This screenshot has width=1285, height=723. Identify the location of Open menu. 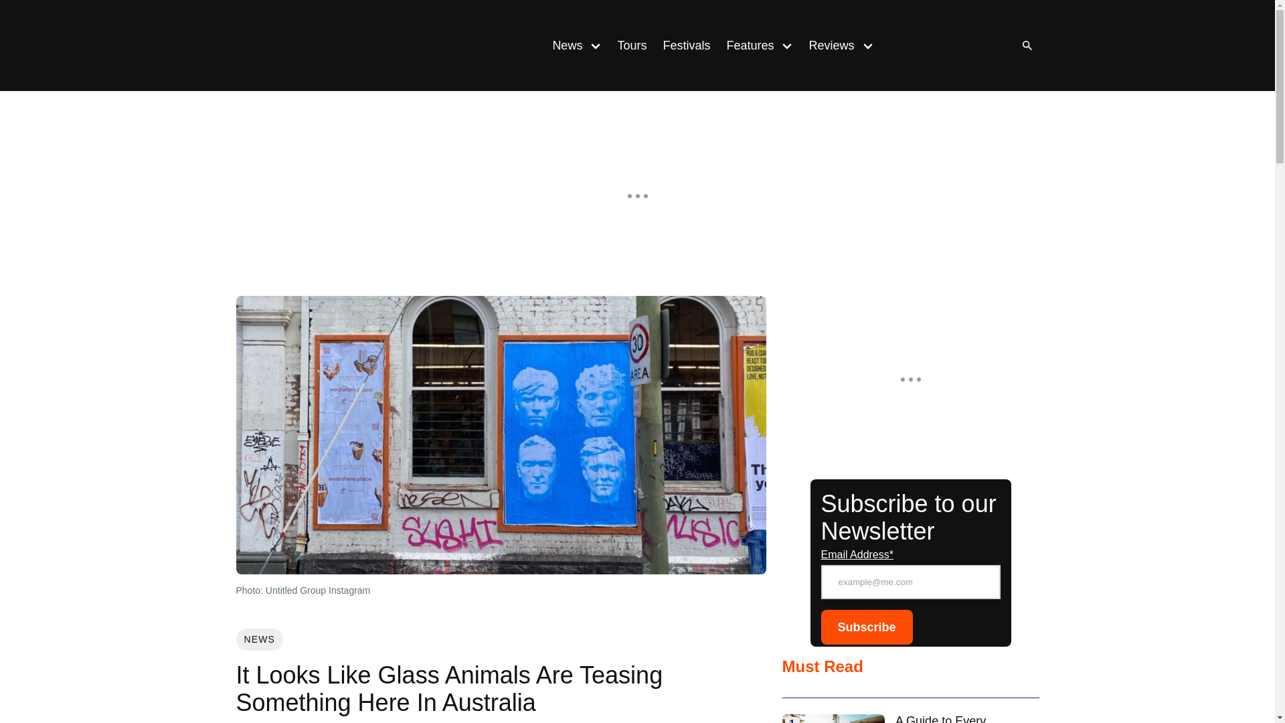
(596, 45).